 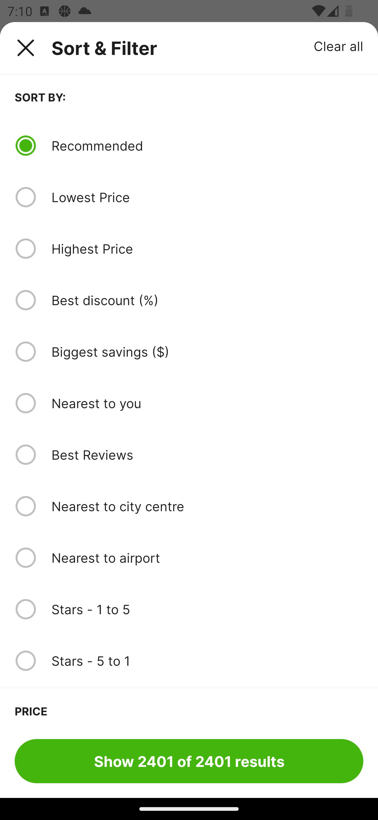 I want to click on Best discount (%), so click(x=207, y=300).